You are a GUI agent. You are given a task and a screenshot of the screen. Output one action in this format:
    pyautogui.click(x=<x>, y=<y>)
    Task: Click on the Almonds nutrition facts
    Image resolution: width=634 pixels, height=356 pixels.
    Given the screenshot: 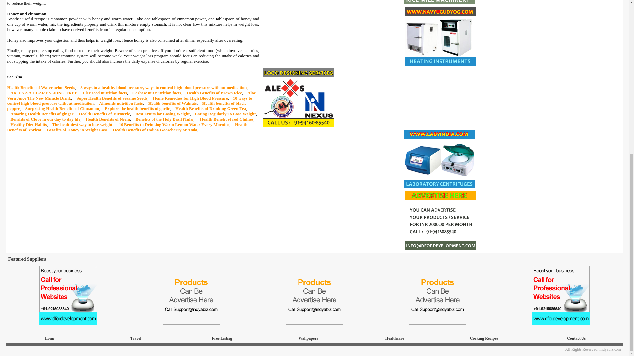 What is the action you would take?
    pyautogui.click(x=121, y=103)
    